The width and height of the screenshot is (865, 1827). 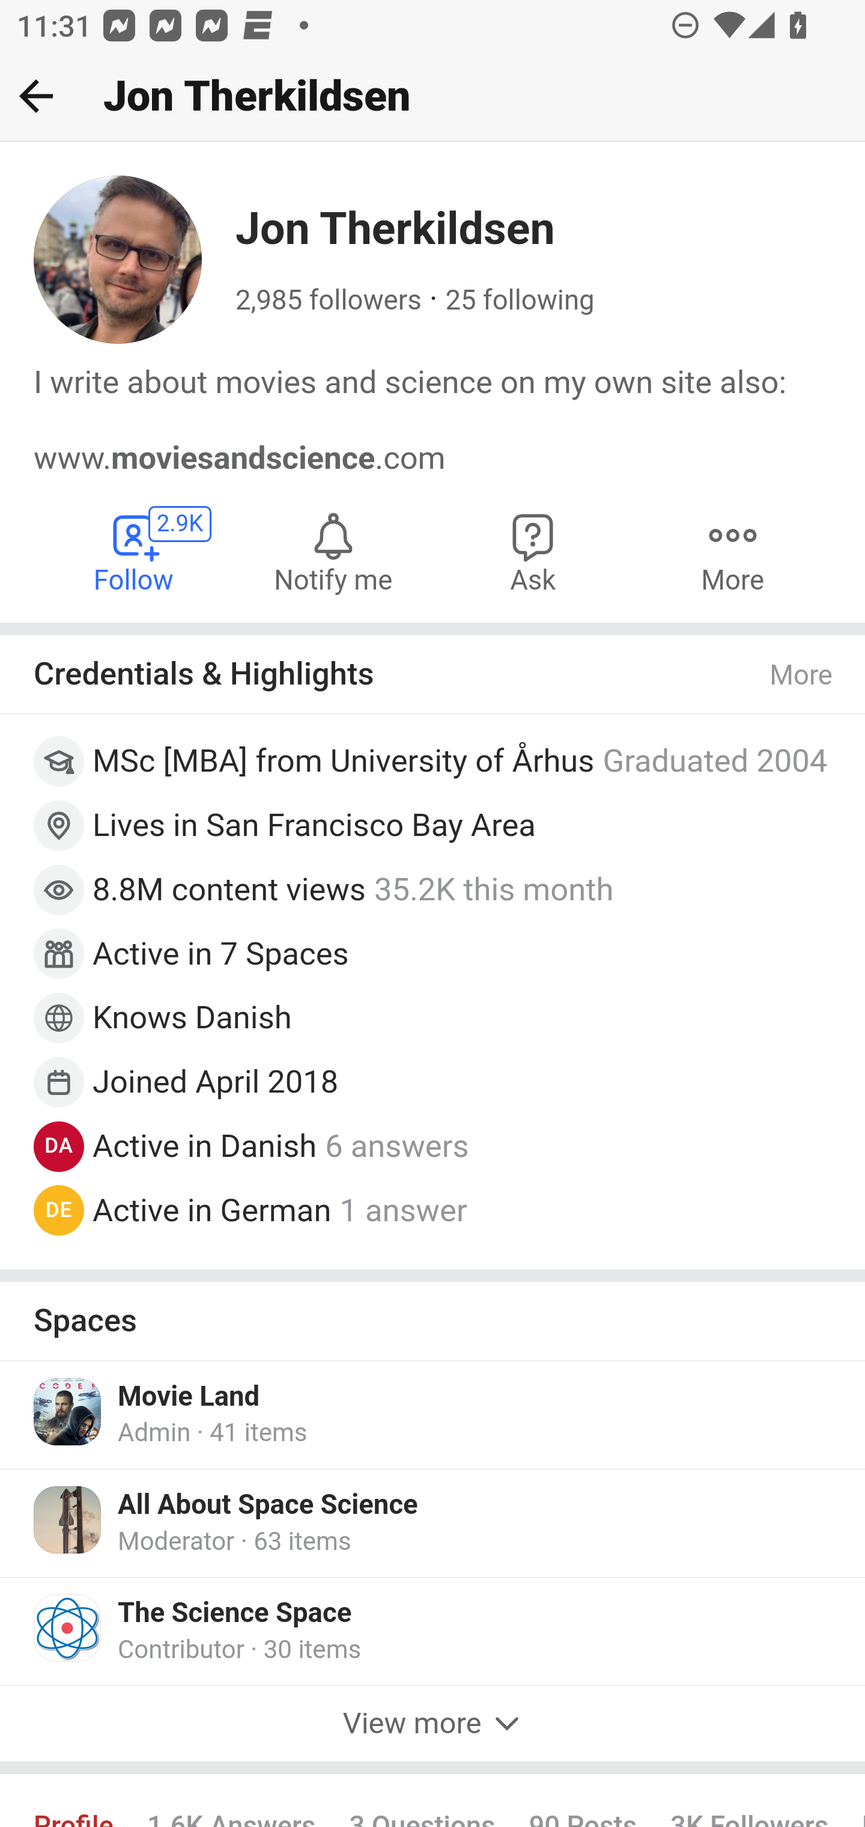 I want to click on More, so click(x=732, y=551).